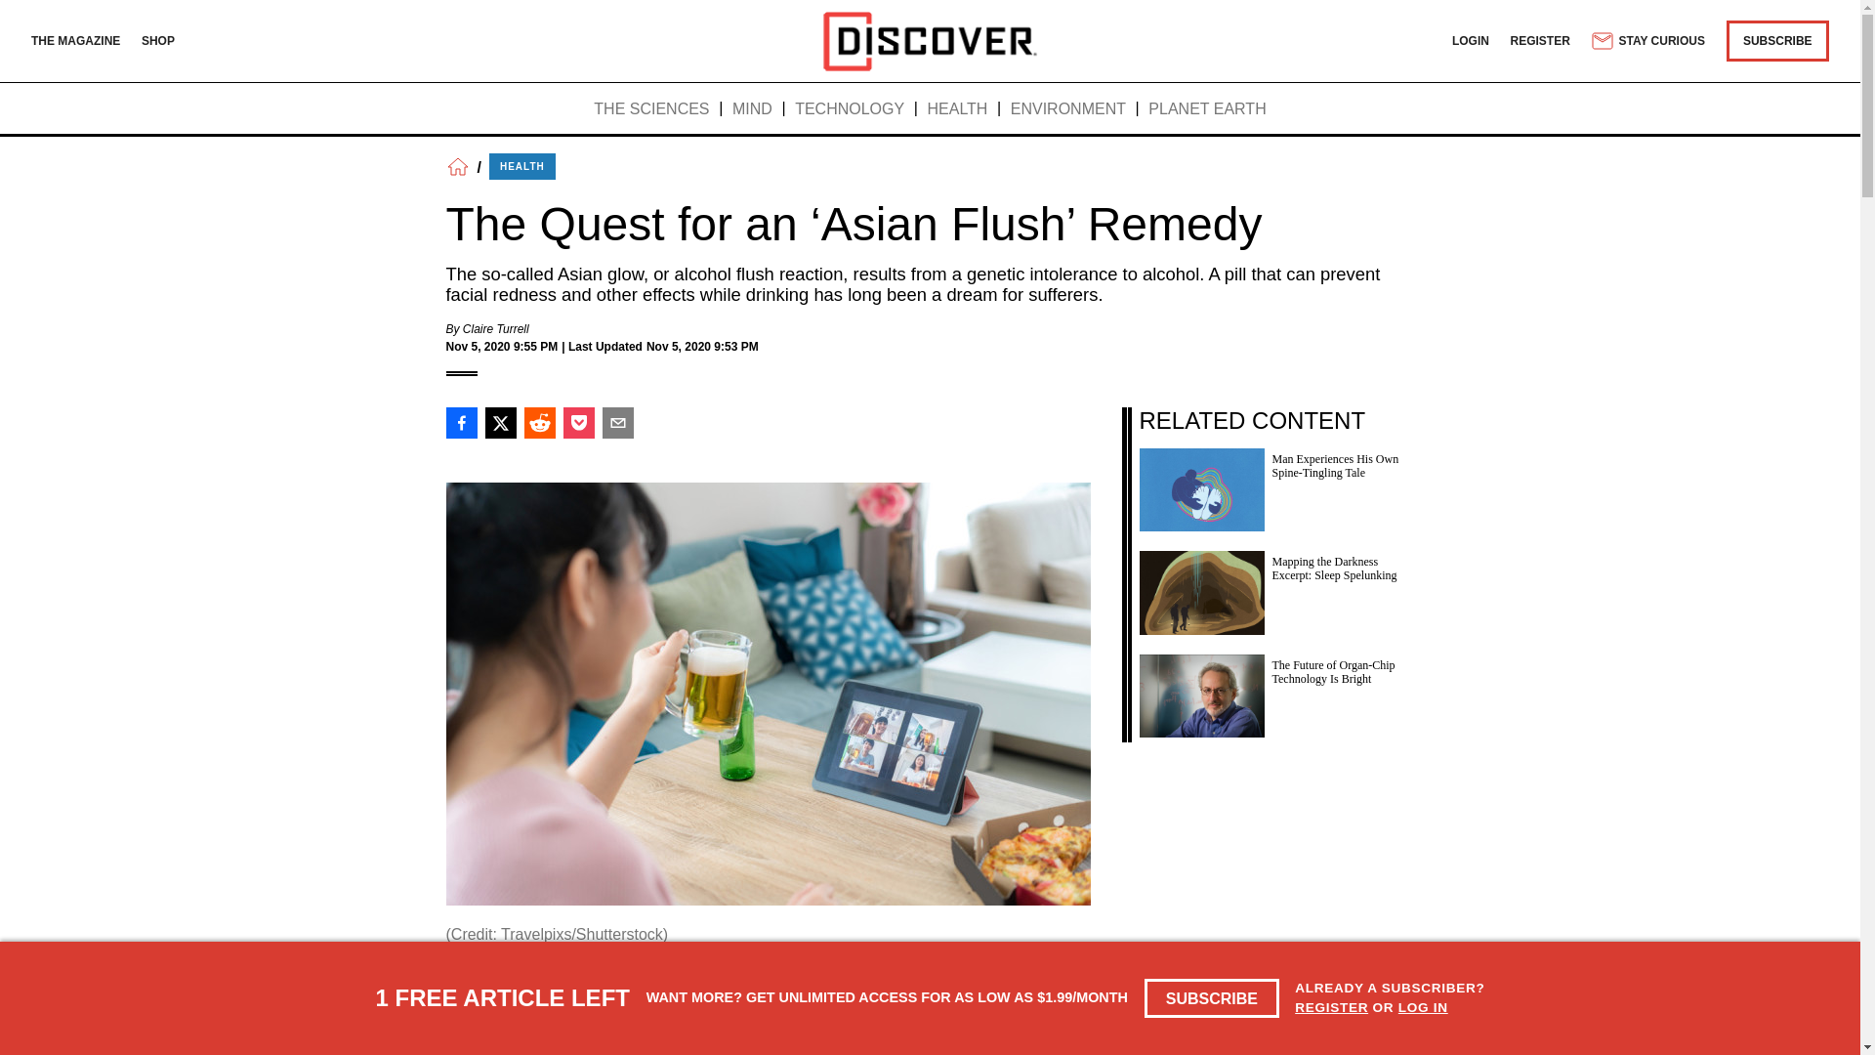  I want to click on Claire Turrell, so click(496, 329).